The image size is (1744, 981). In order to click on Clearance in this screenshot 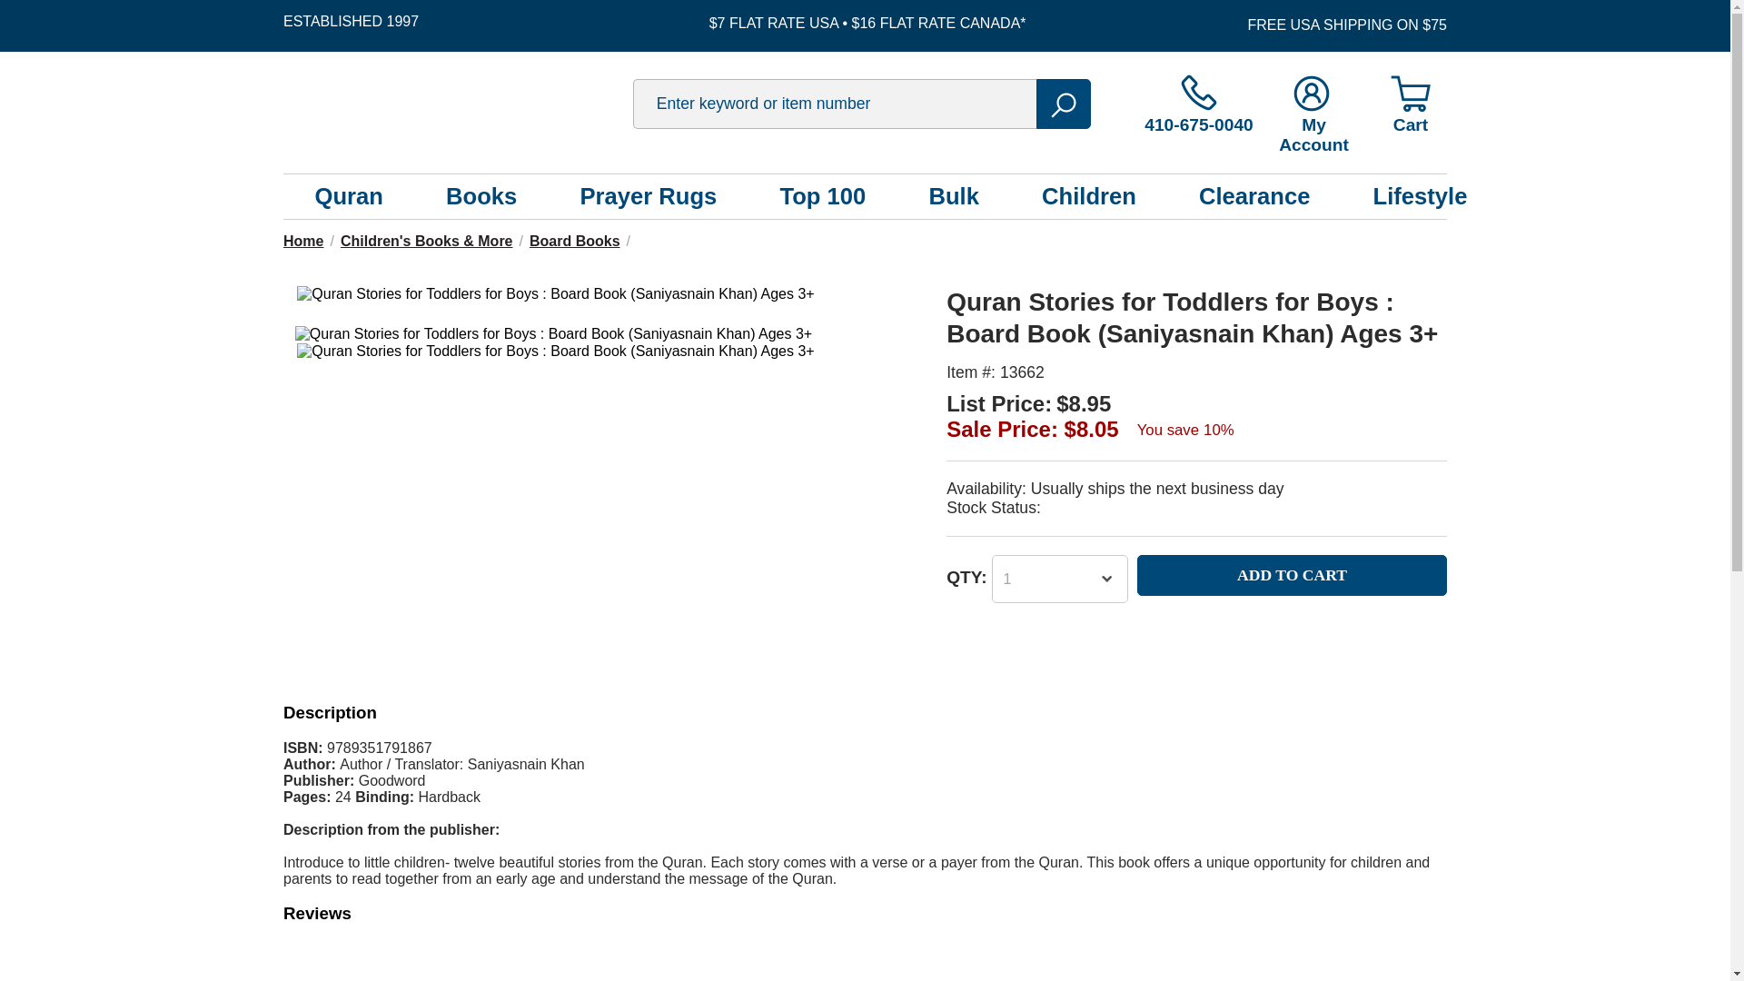, I will do `click(1253, 196)`.